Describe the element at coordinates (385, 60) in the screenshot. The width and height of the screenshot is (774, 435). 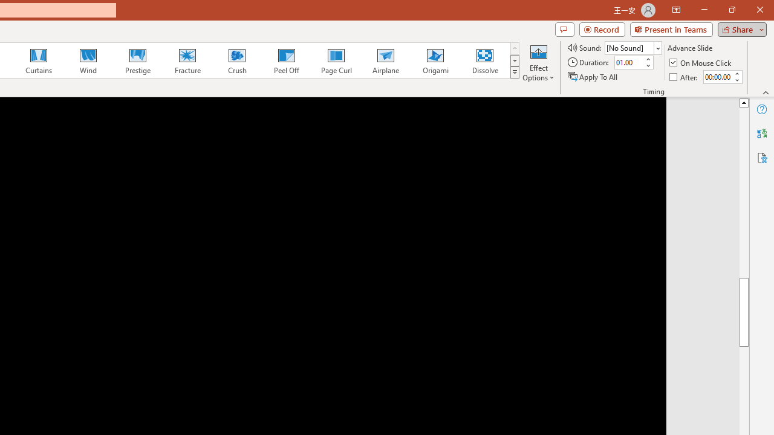
I see `Airplane` at that location.